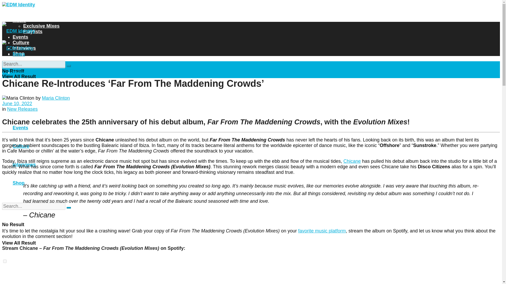 This screenshot has width=506, height=284. What do you see at coordinates (18, 183) in the screenshot?
I see `Shop` at bounding box center [18, 183].